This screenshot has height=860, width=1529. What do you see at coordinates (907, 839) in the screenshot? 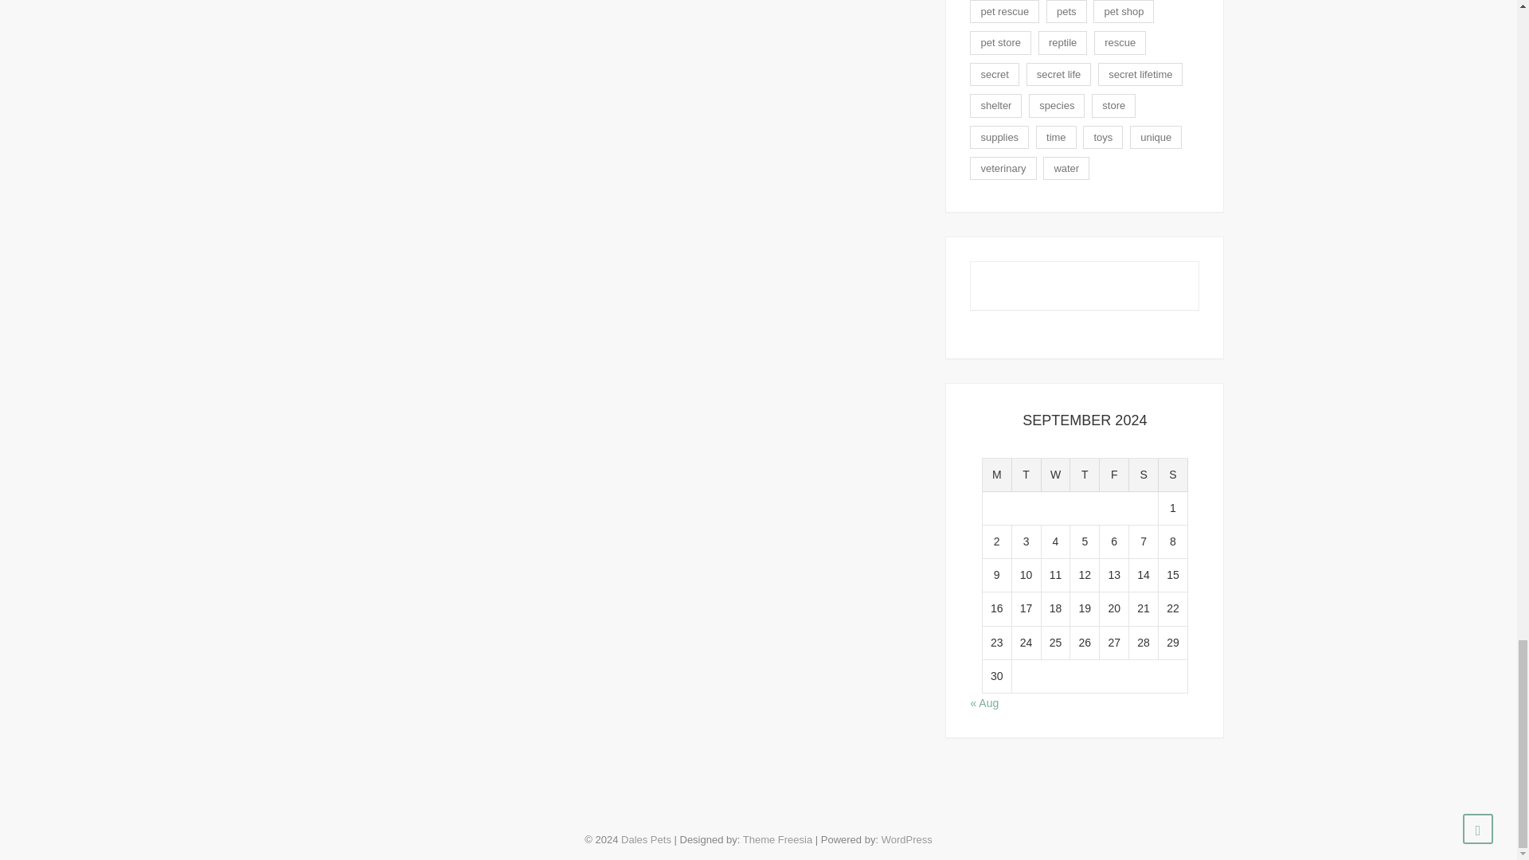
I see `WordPress` at bounding box center [907, 839].